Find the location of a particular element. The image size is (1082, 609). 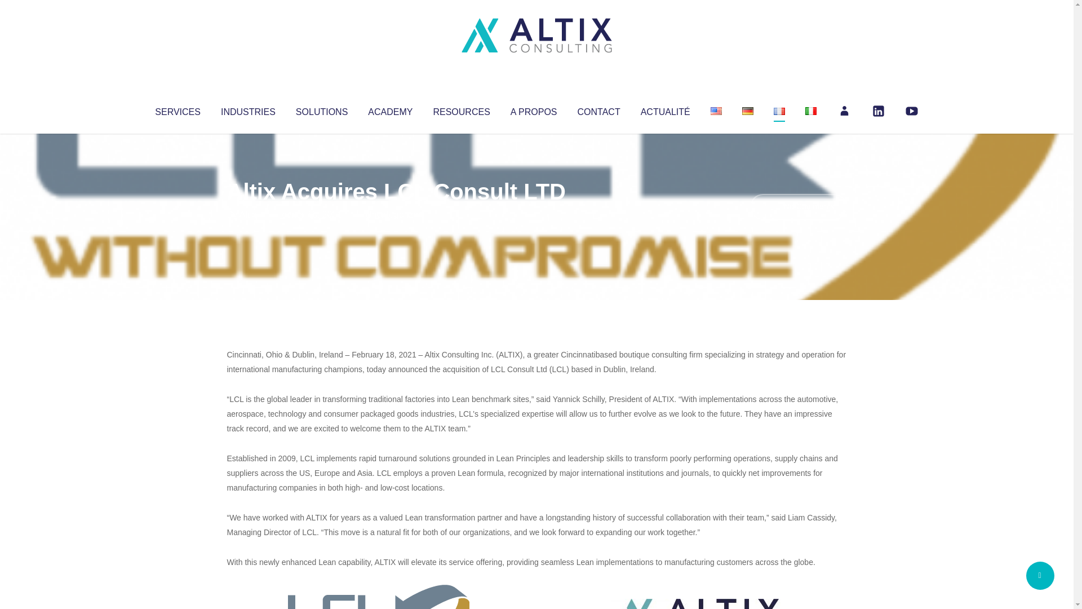

No Comments is located at coordinates (798, 206).